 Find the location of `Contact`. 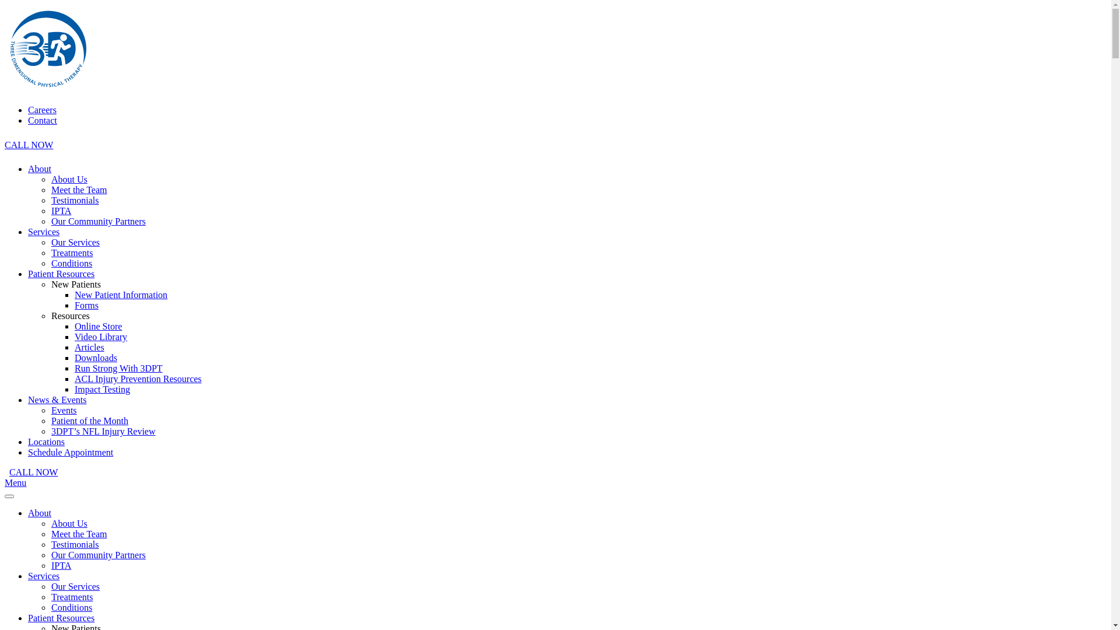

Contact is located at coordinates (43, 120).